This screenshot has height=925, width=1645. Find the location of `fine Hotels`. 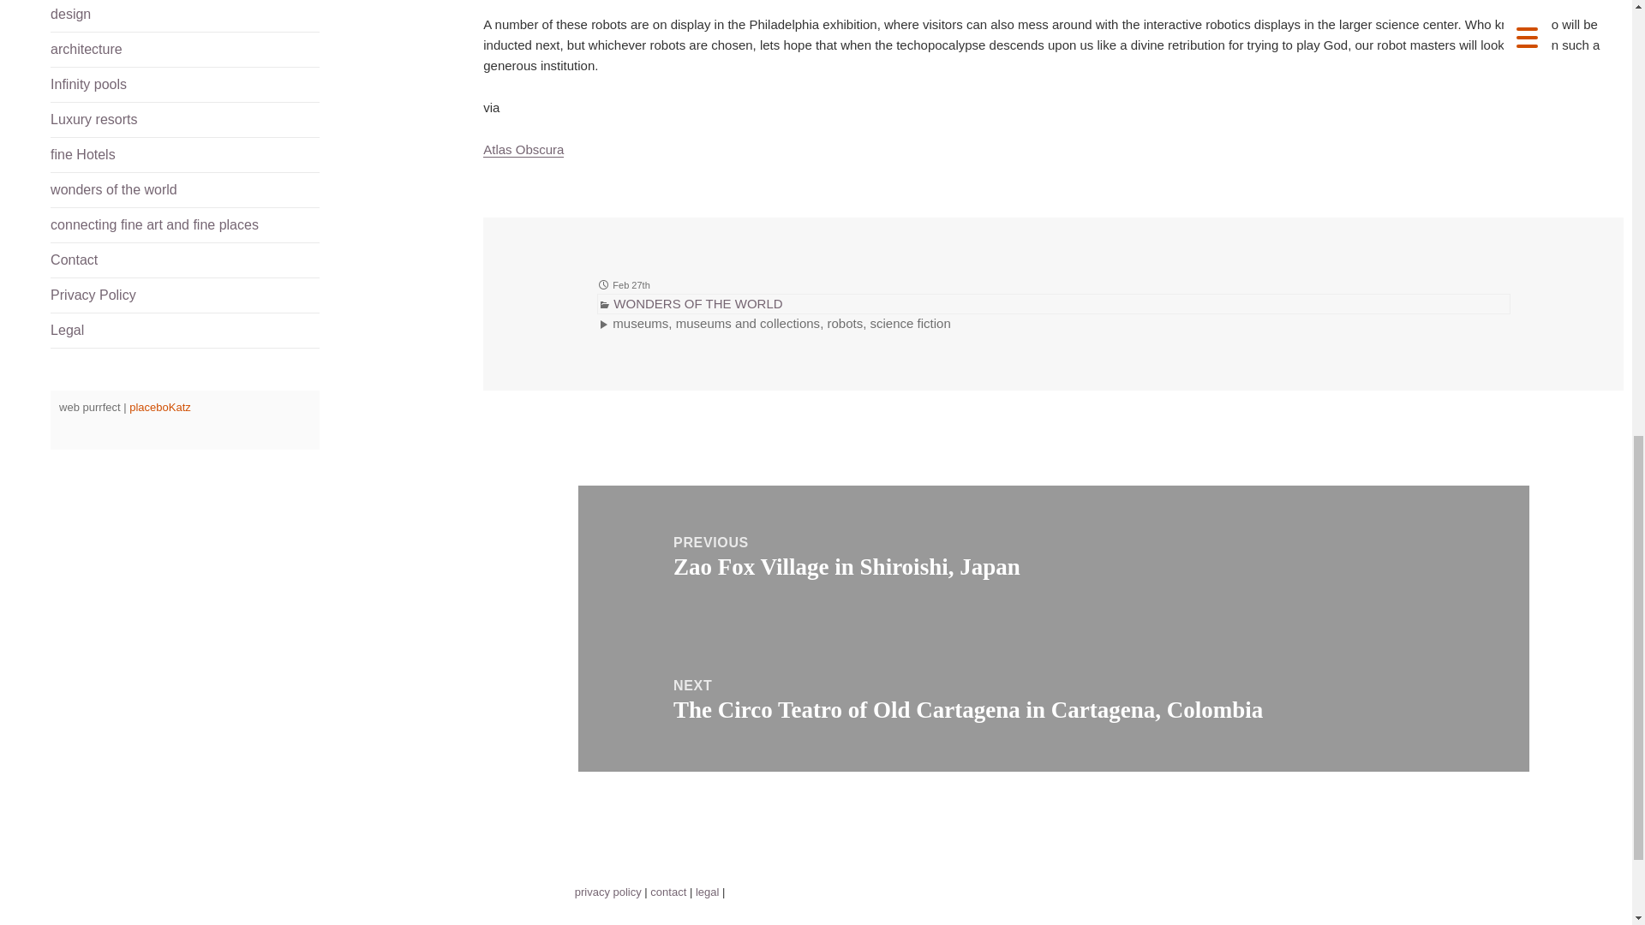

fine Hotels is located at coordinates (185, 154).